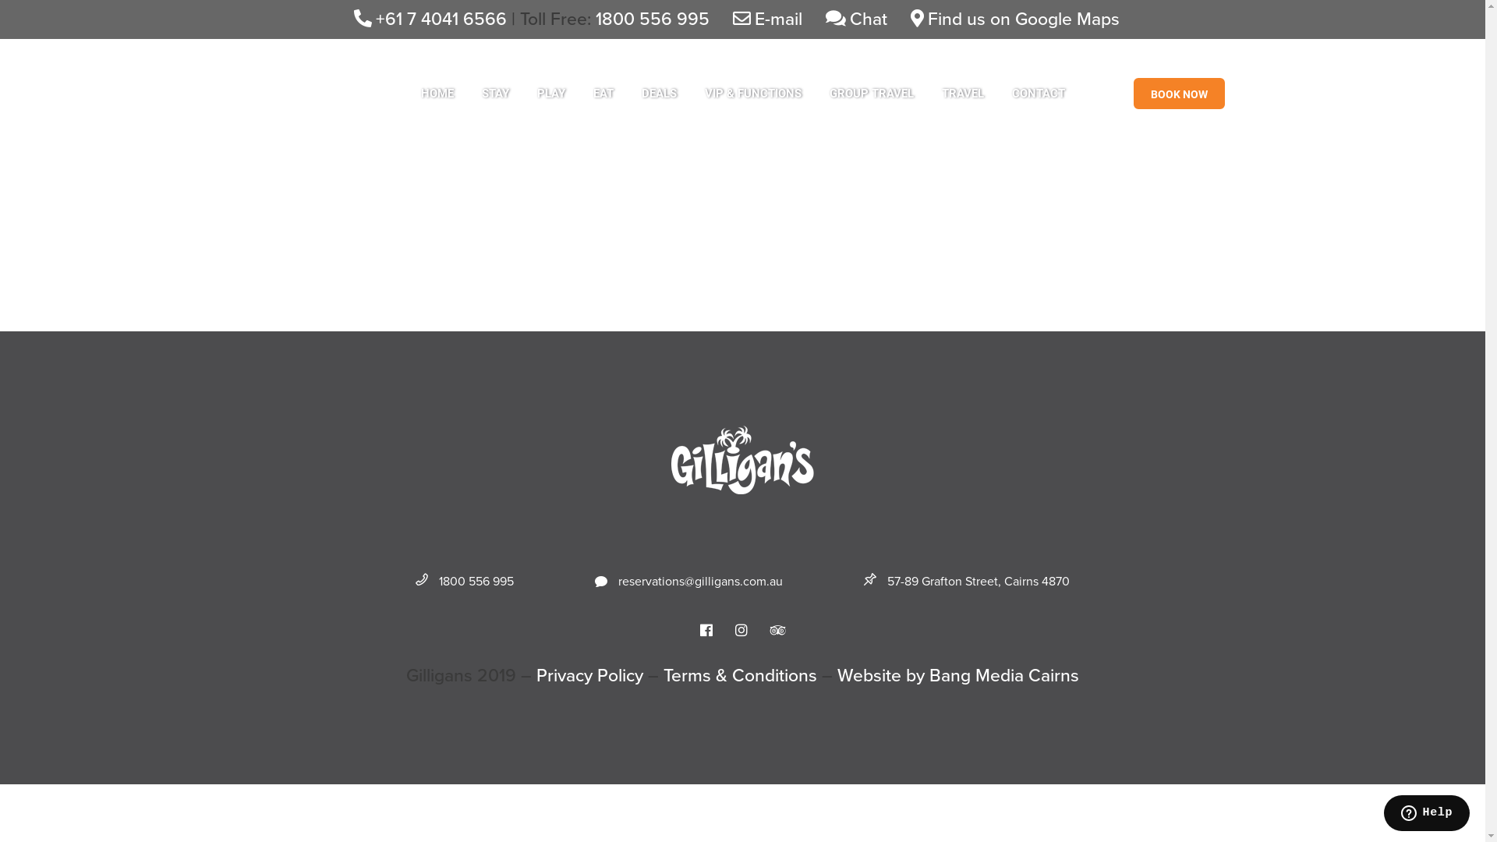 This screenshot has width=1497, height=842. Describe the element at coordinates (589, 676) in the screenshot. I see `Privacy Policy` at that location.